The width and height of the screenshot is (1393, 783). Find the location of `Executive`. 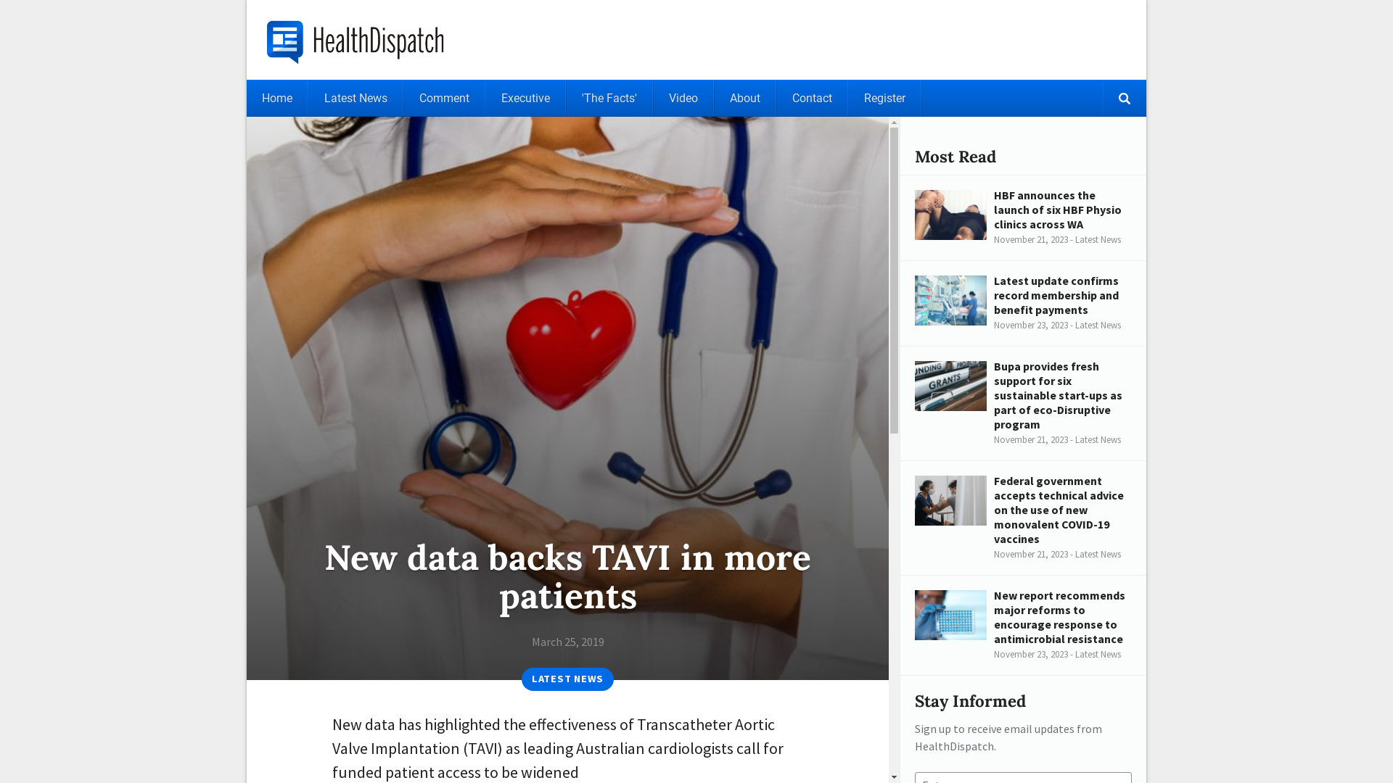

Executive is located at coordinates (525, 99).